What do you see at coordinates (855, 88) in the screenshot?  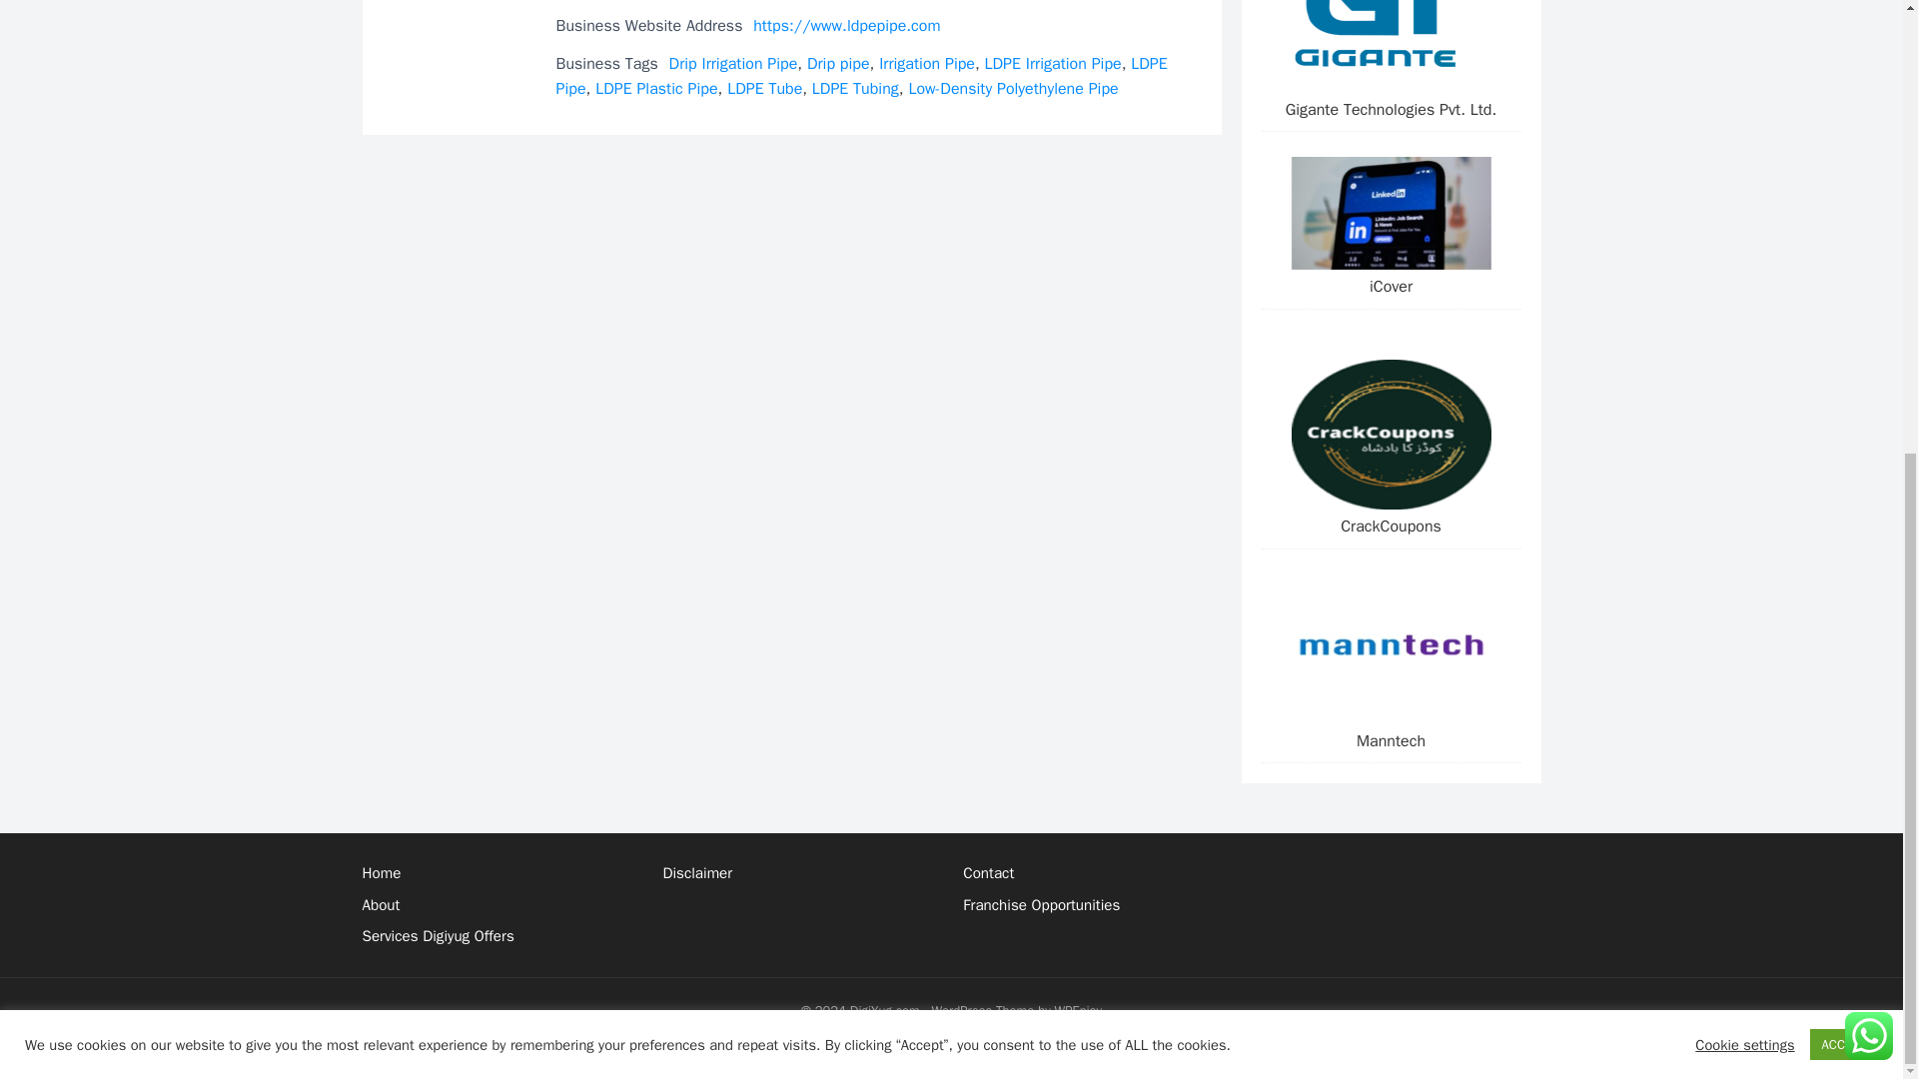 I see `LDPE Tubing` at bounding box center [855, 88].